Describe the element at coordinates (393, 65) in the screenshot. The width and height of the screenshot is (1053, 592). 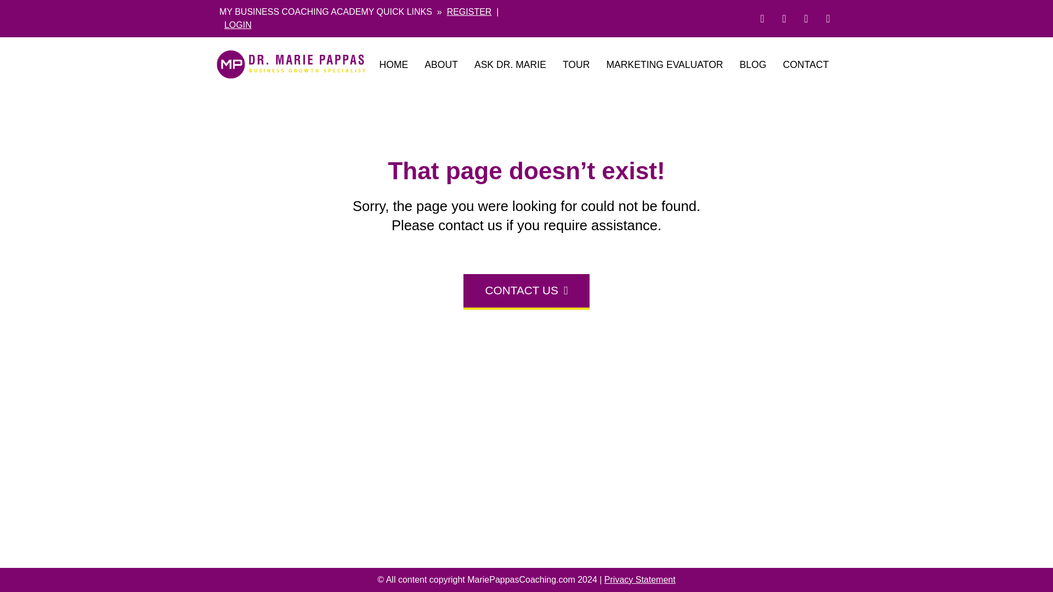
I see `HOME` at that location.